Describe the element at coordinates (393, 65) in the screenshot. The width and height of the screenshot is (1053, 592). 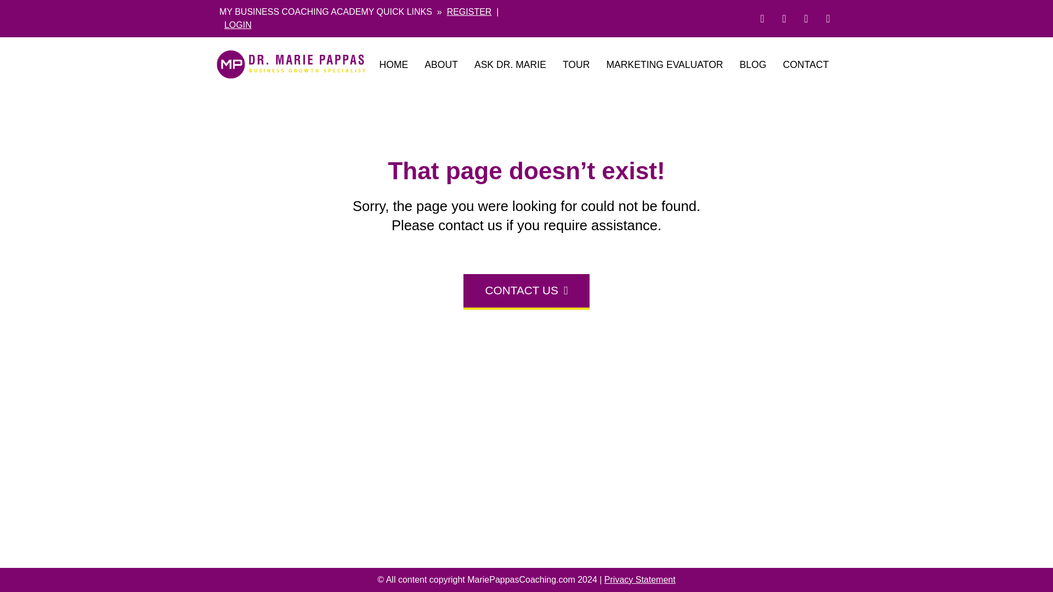
I see `HOME` at that location.